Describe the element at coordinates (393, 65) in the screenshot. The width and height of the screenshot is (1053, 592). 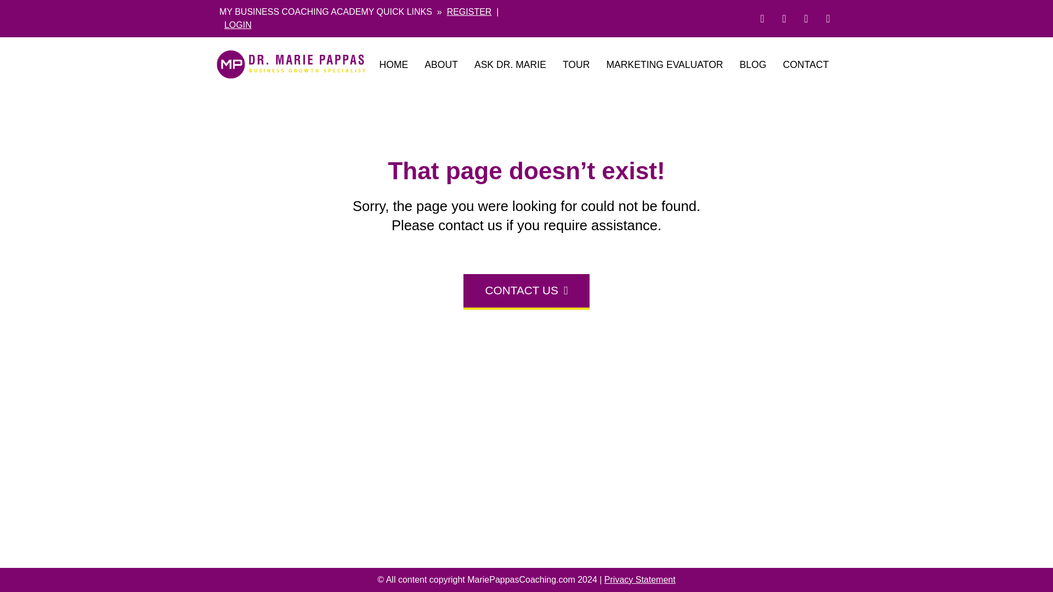
I see `HOME` at that location.